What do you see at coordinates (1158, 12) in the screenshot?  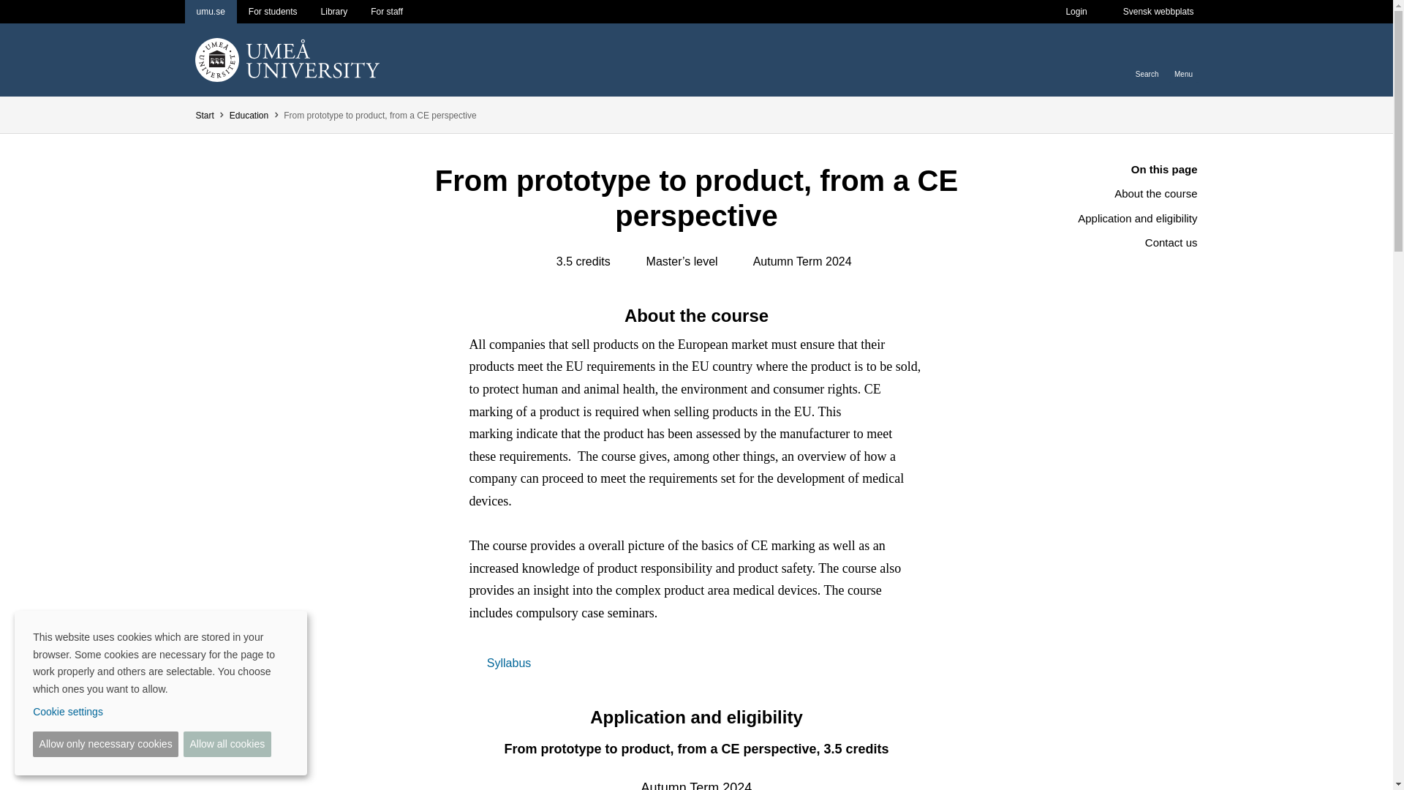 I see `Svensk webbplats` at bounding box center [1158, 12].